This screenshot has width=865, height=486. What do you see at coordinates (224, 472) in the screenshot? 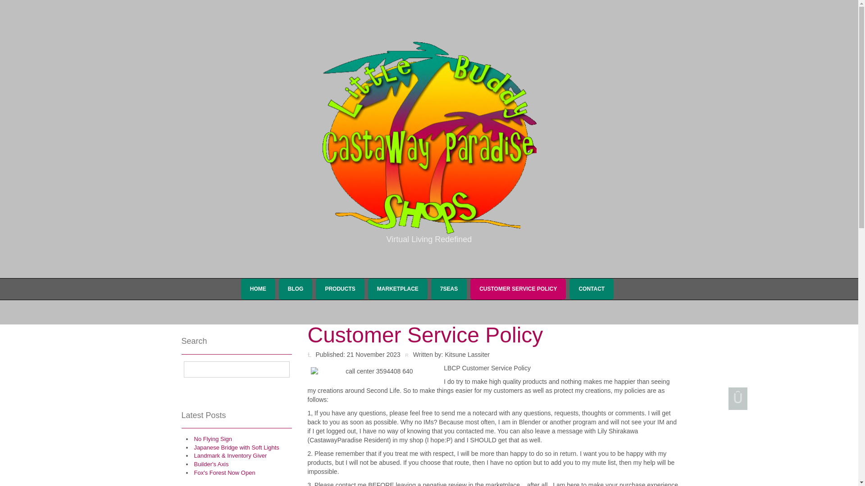
I see `Fox's Forest Now Open` at bounding box center [224, 472].